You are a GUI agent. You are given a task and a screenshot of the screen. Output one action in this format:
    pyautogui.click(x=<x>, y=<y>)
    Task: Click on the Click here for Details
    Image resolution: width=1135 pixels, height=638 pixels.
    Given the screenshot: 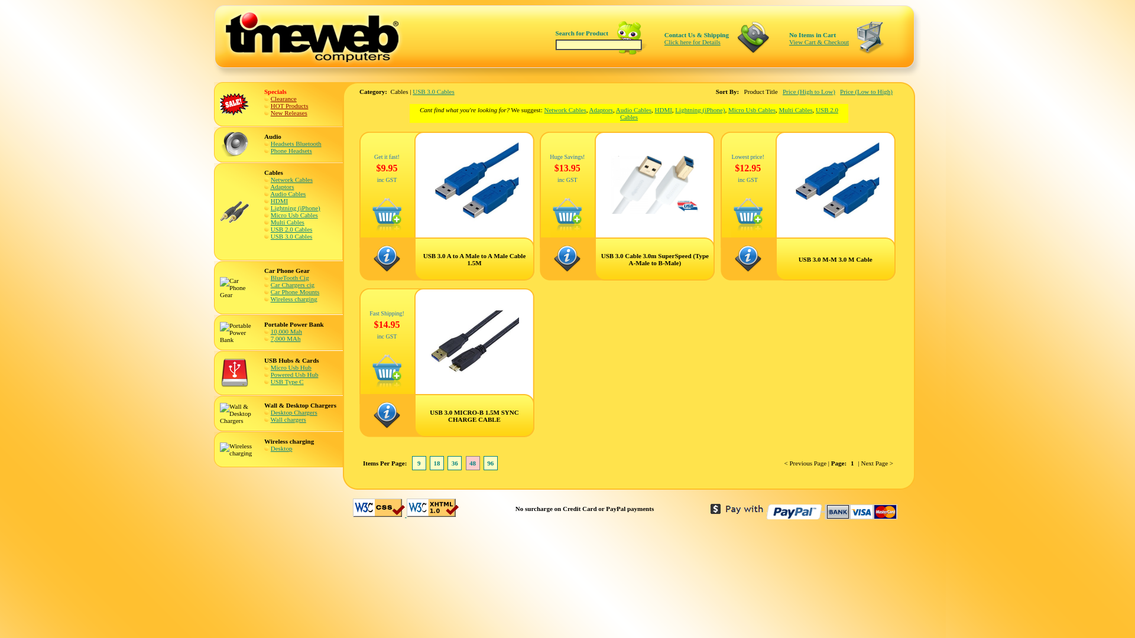 What is the action you would take?
    pyautogui.click(x=693, y=41)
    